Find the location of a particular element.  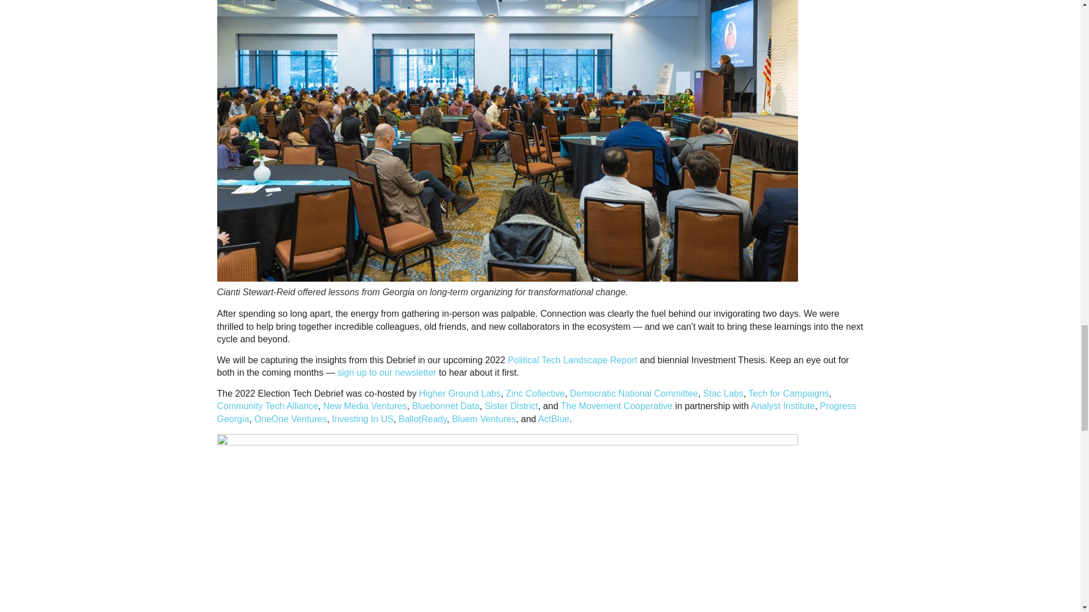

Tech for Campaigns is located at coordinates (788, 393).